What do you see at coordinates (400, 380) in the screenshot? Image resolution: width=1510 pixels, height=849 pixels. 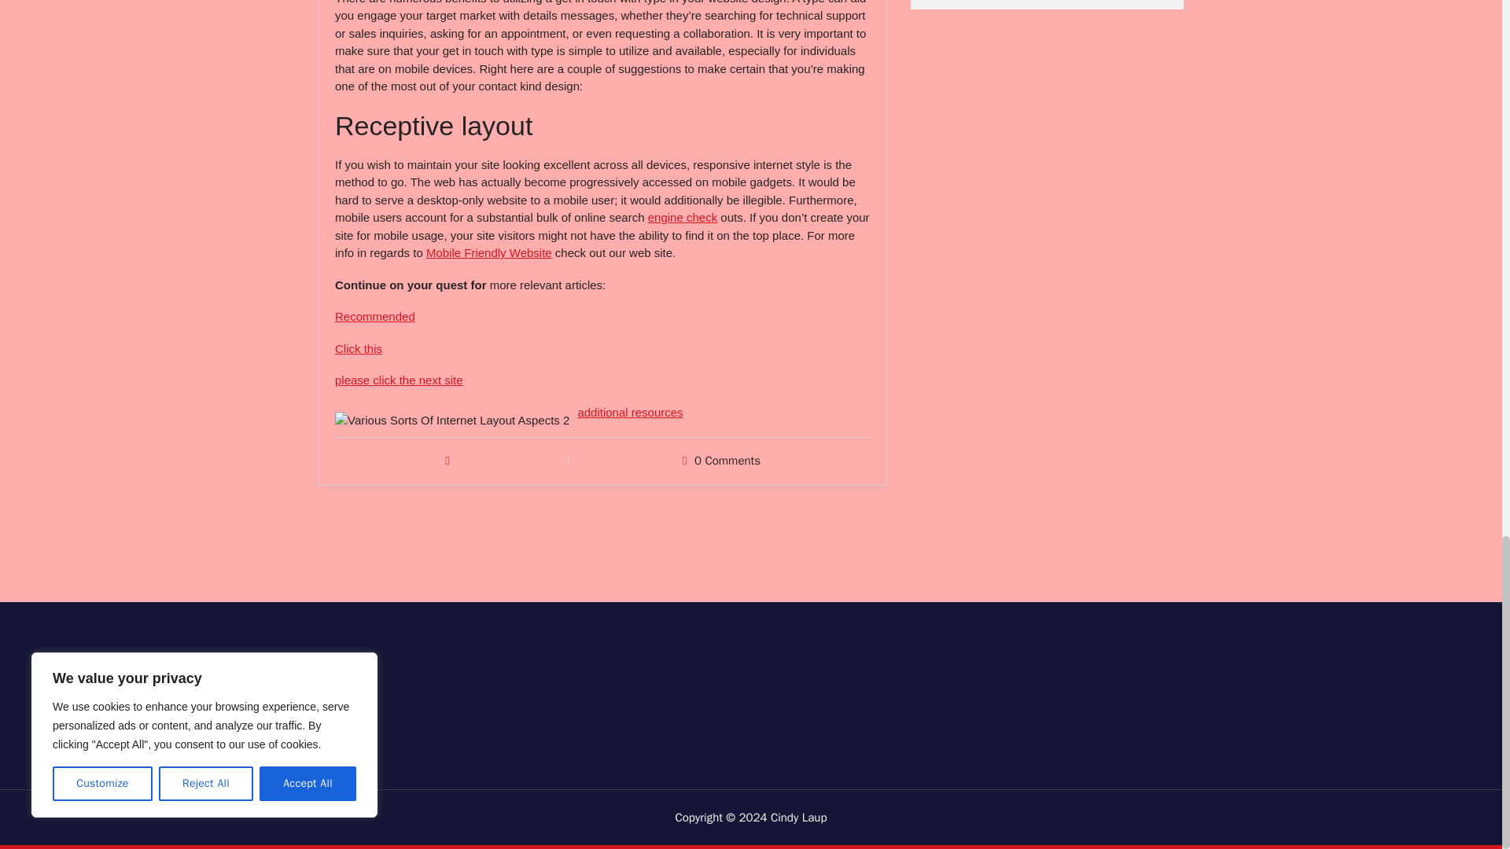 I see `please click the next site` at bounding box center [400, 380].